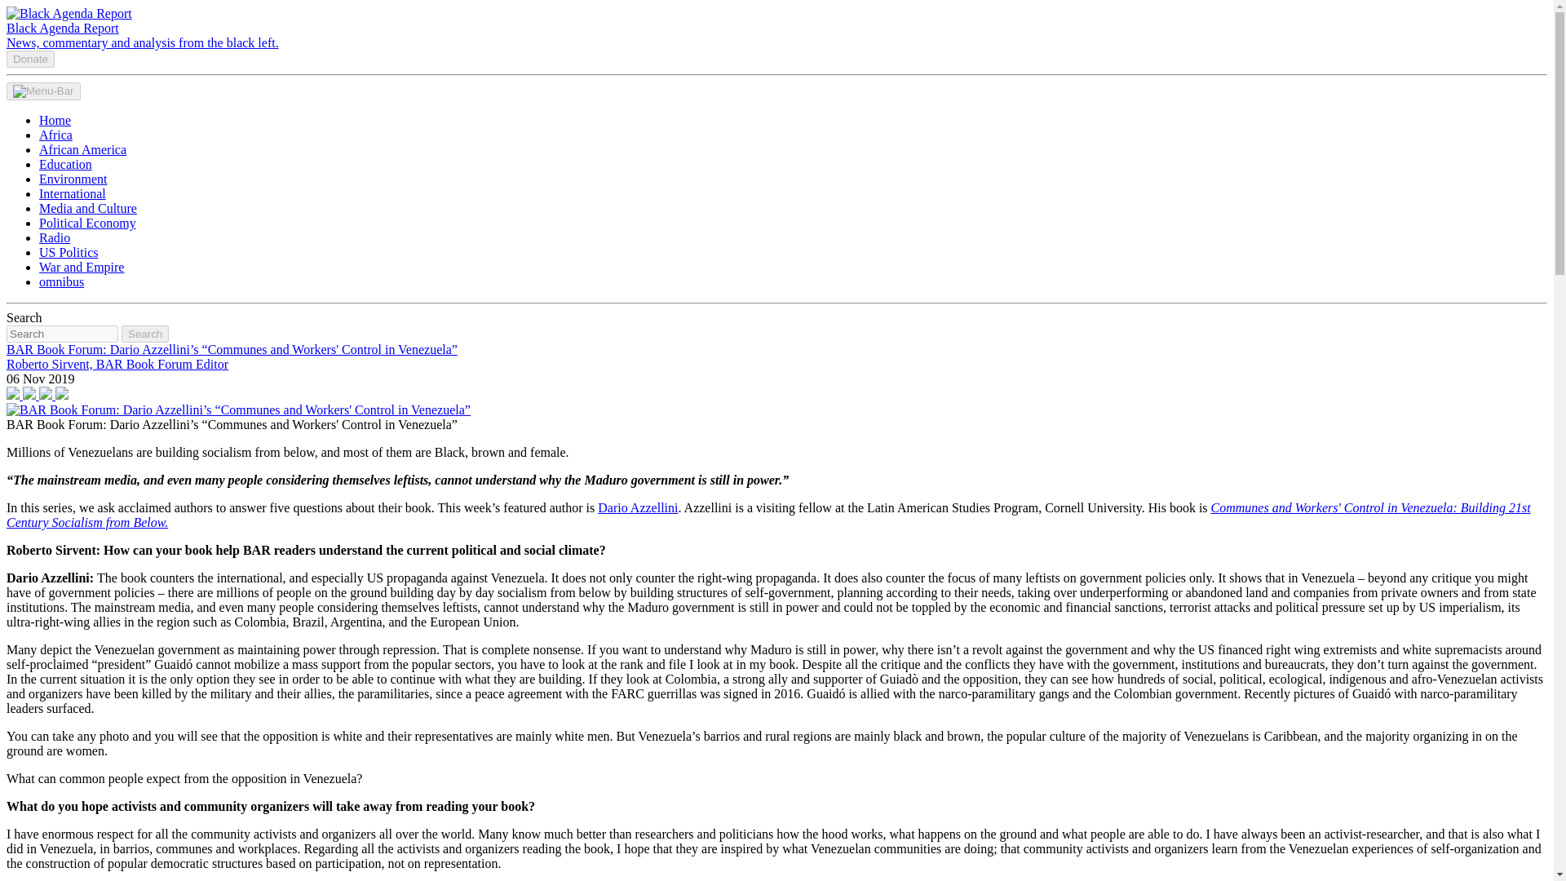 The height and width of the screenshot is (881, 1566). I want to click on Home, so click(55, 120).